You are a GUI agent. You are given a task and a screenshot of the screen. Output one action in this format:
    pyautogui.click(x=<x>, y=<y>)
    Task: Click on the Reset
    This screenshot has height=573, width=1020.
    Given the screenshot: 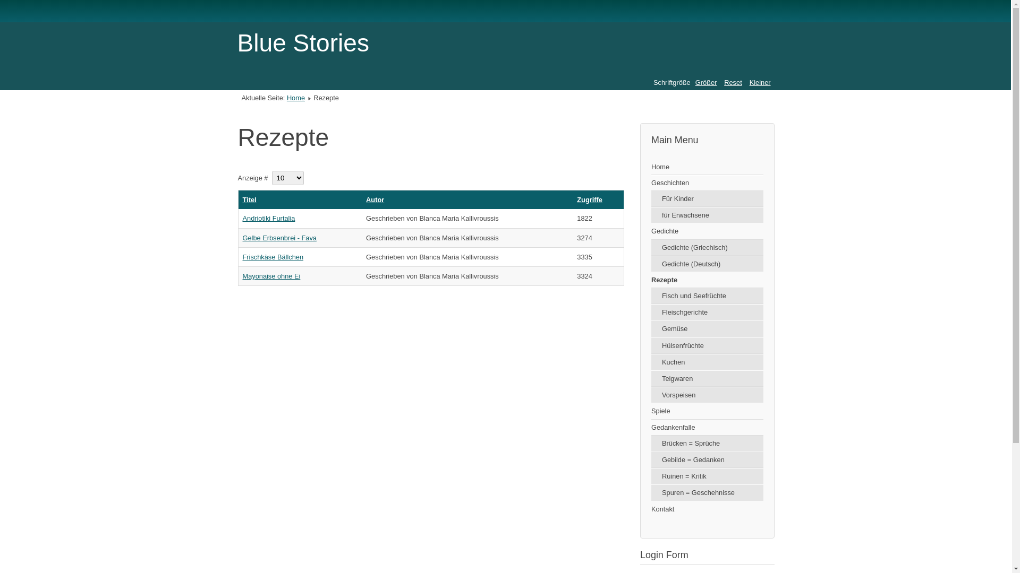 What is the action you would take?
    pyautogui.click(x=733, y=83)
    